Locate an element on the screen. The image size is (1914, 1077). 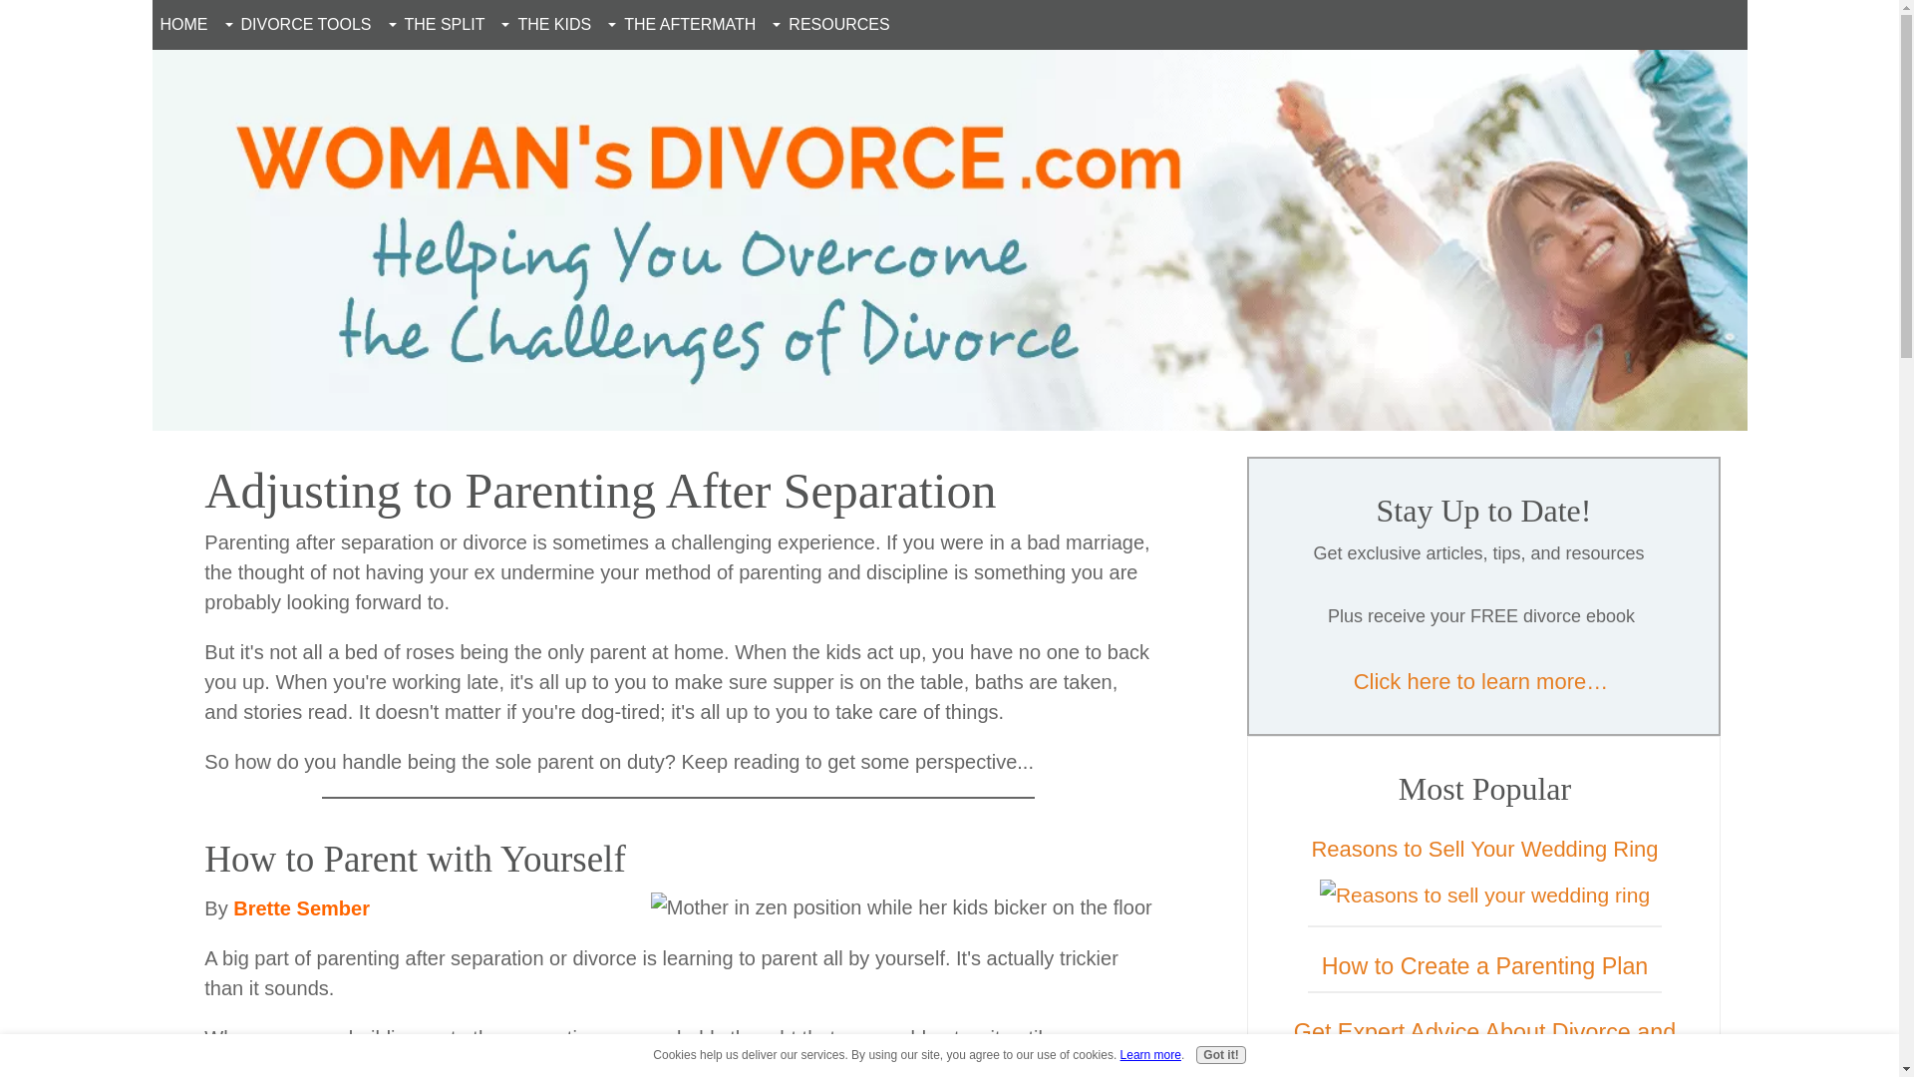
Brette Sember is located at coordinates (301, 907).